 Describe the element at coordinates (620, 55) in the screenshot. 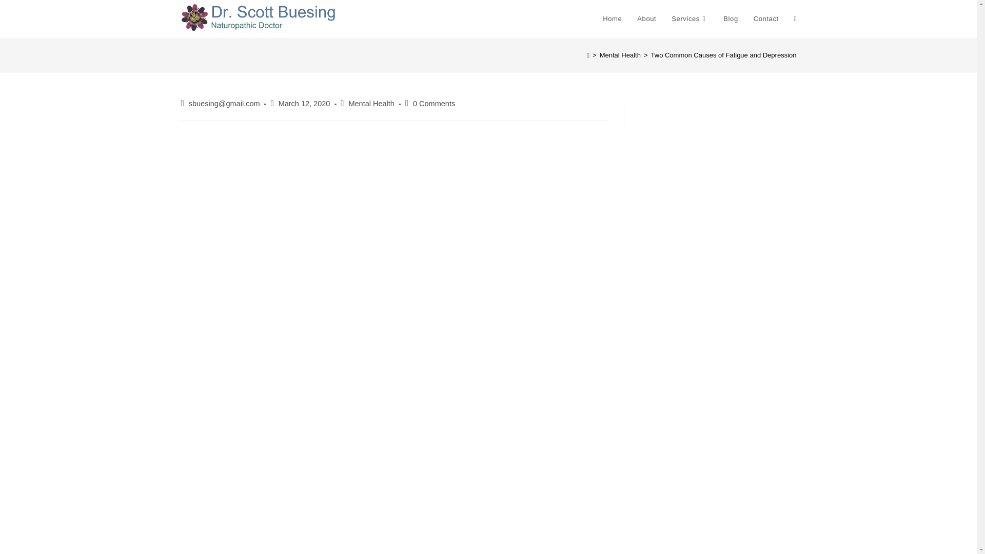

I see `Mental Health` at that location.